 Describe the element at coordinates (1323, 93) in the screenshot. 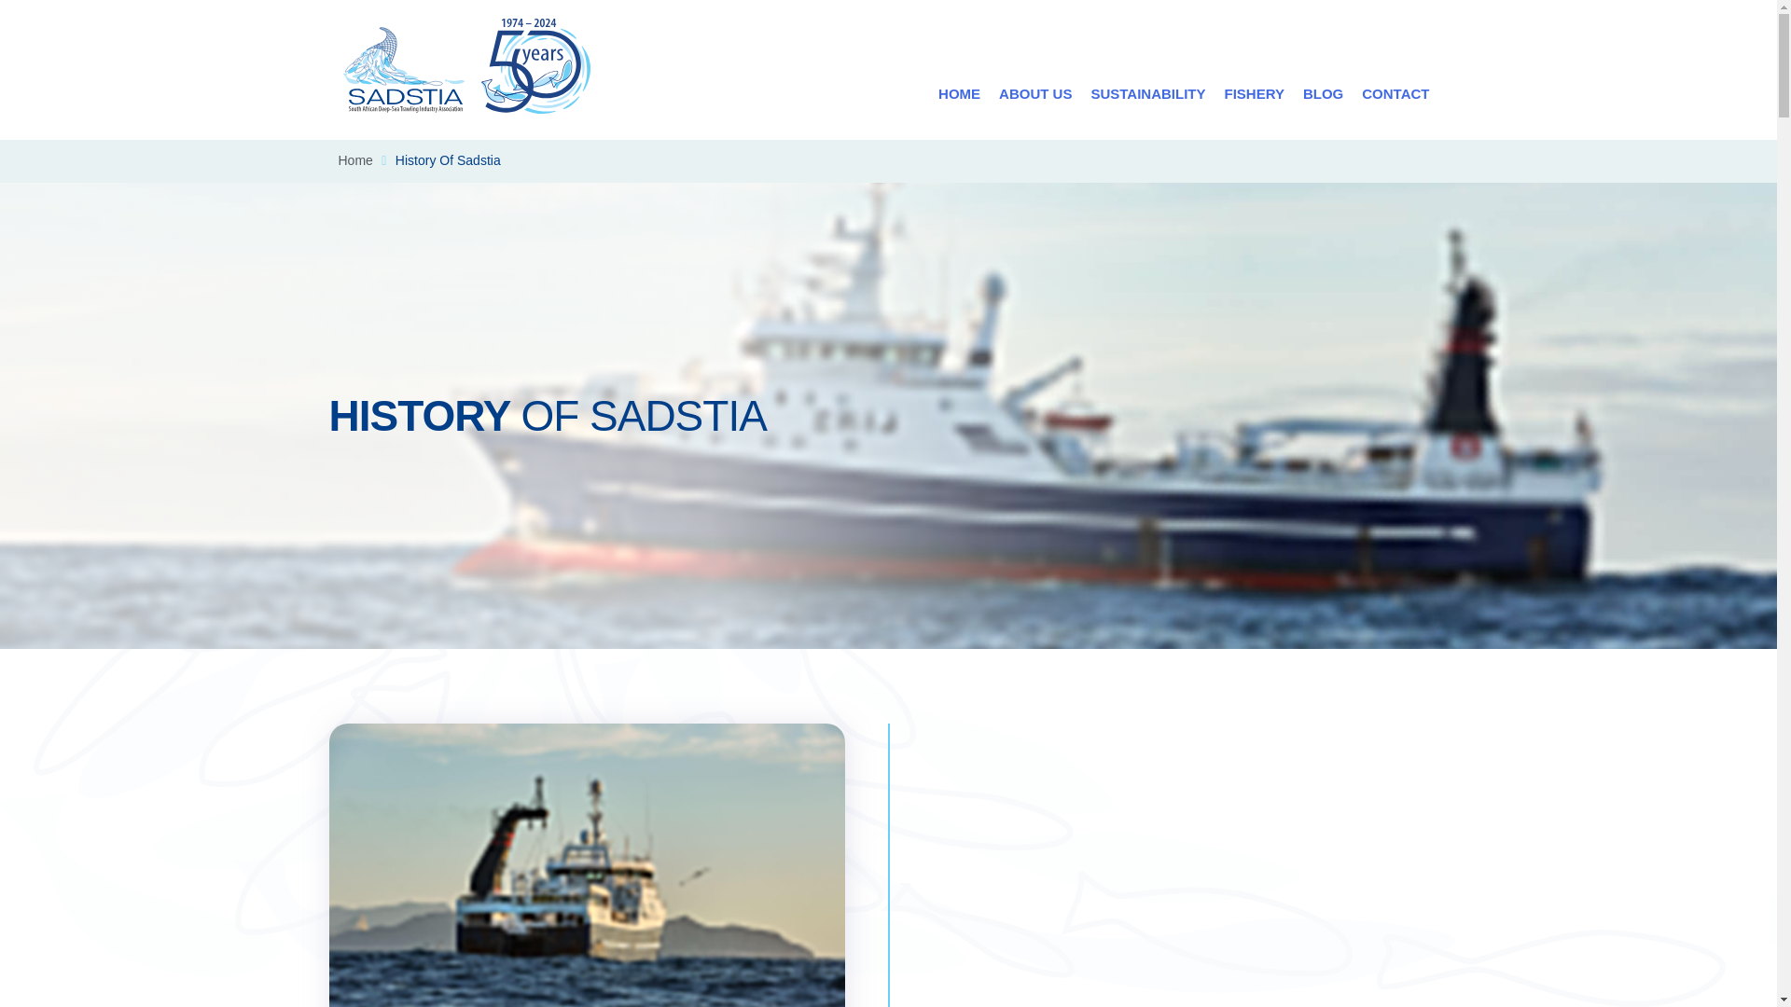

I see `BLOG` at that location.